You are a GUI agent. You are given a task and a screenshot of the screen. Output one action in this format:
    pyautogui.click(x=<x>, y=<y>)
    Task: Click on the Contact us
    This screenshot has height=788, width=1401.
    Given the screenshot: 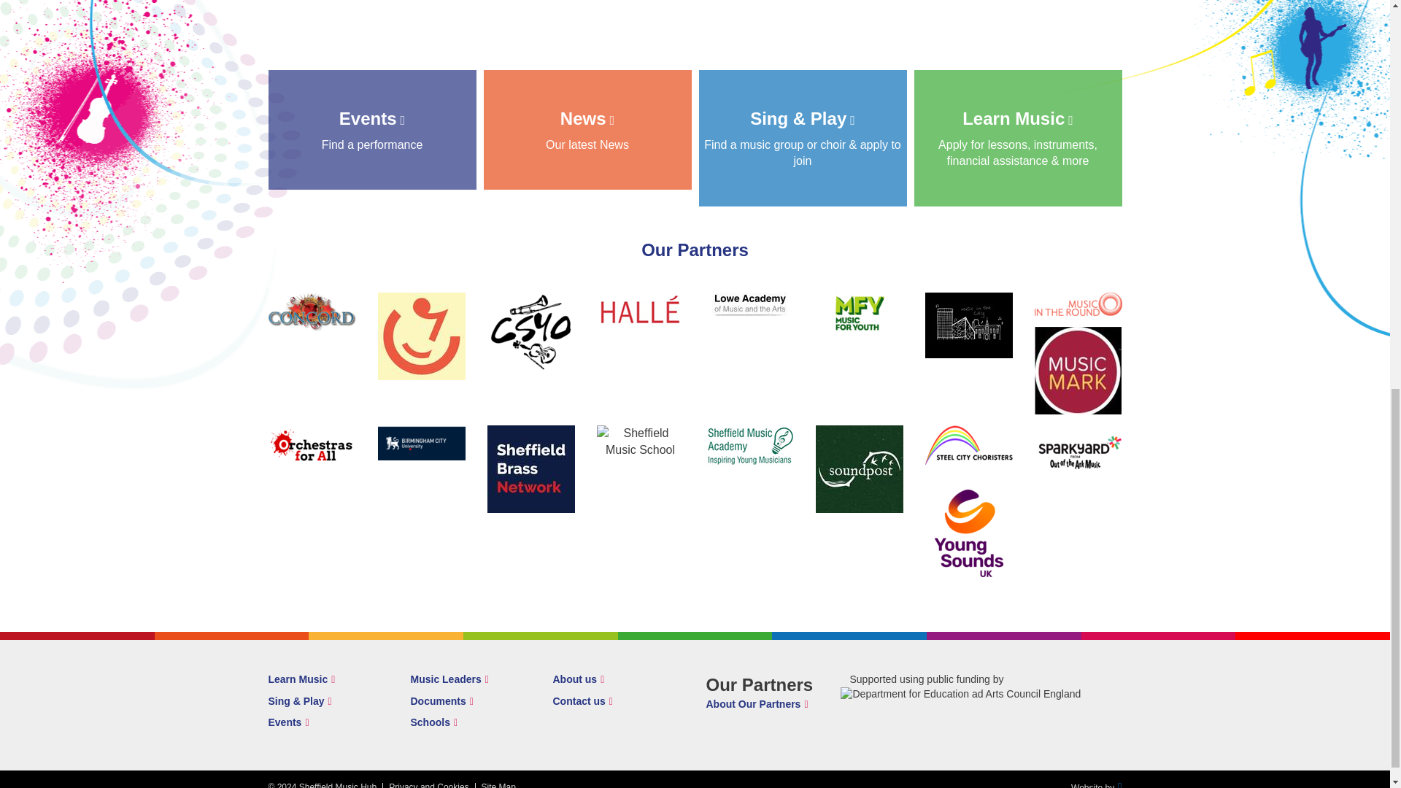 What is the action you would take?
    pyautogui.click(x=441, y=700)
    